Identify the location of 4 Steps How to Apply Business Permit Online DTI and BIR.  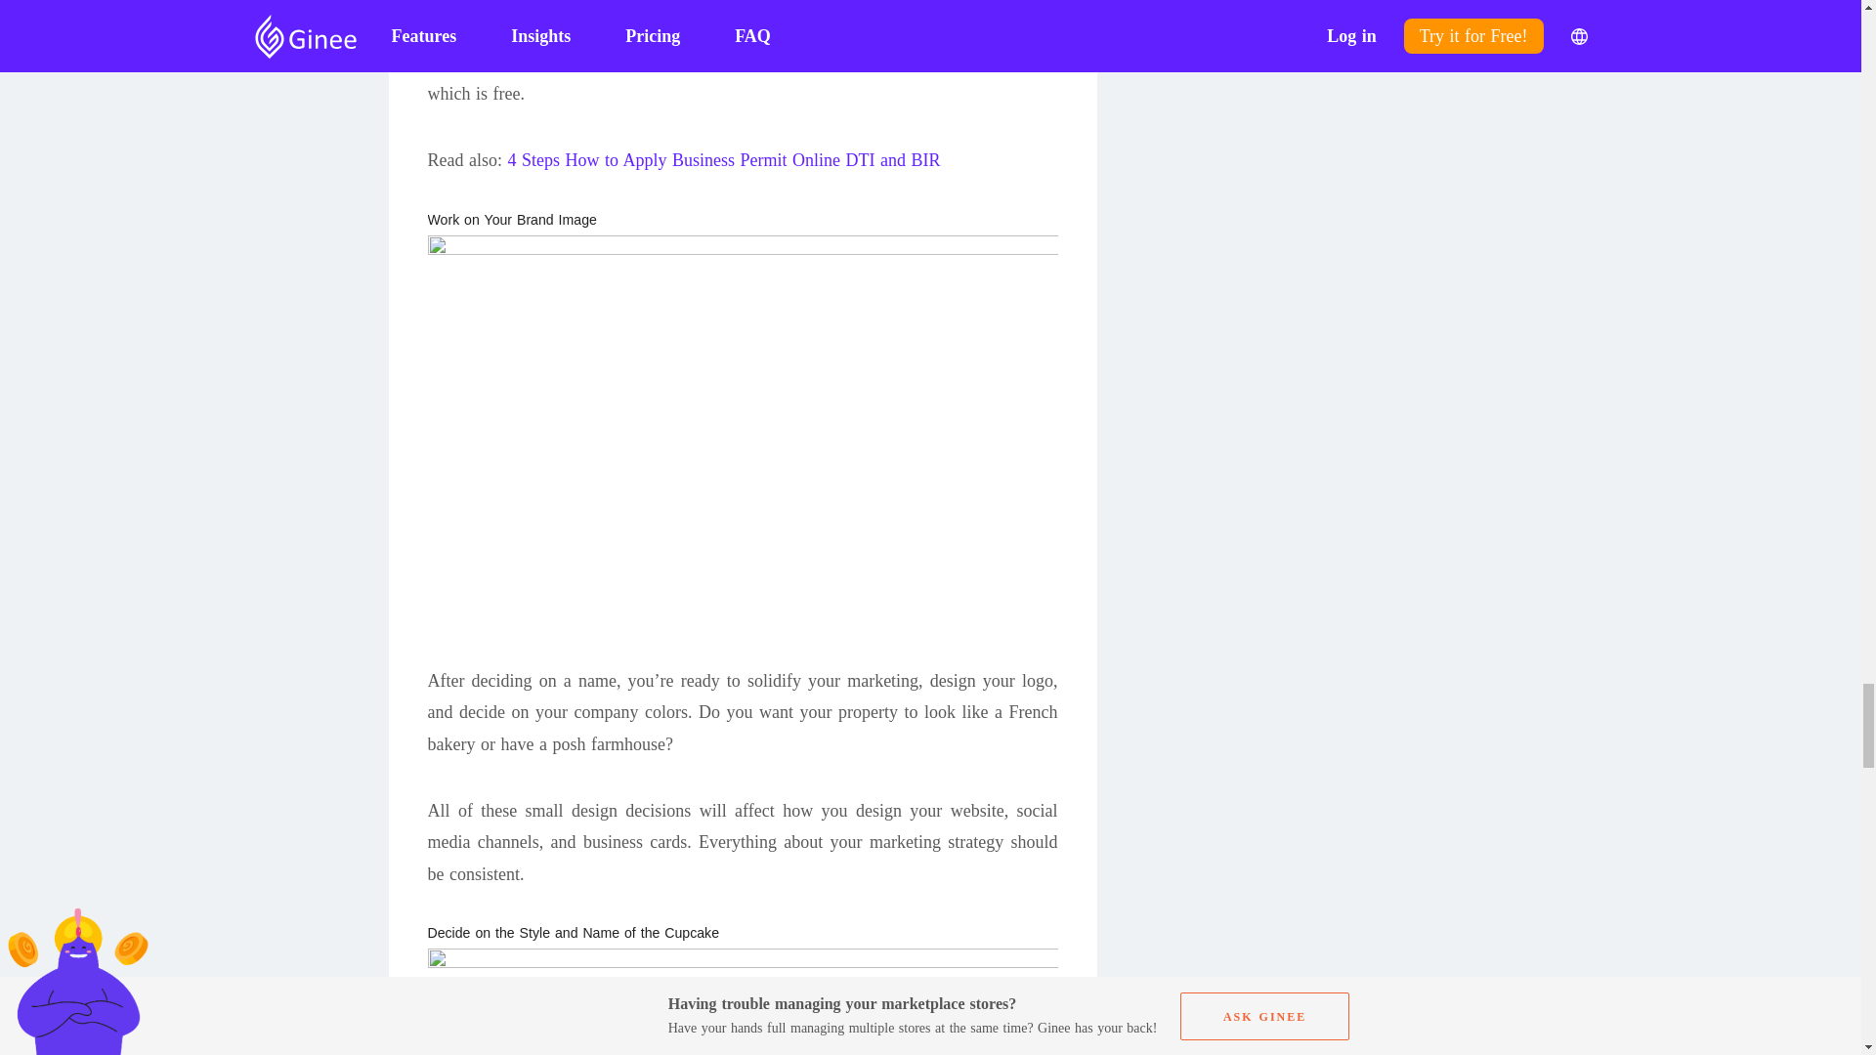
(723, 160).